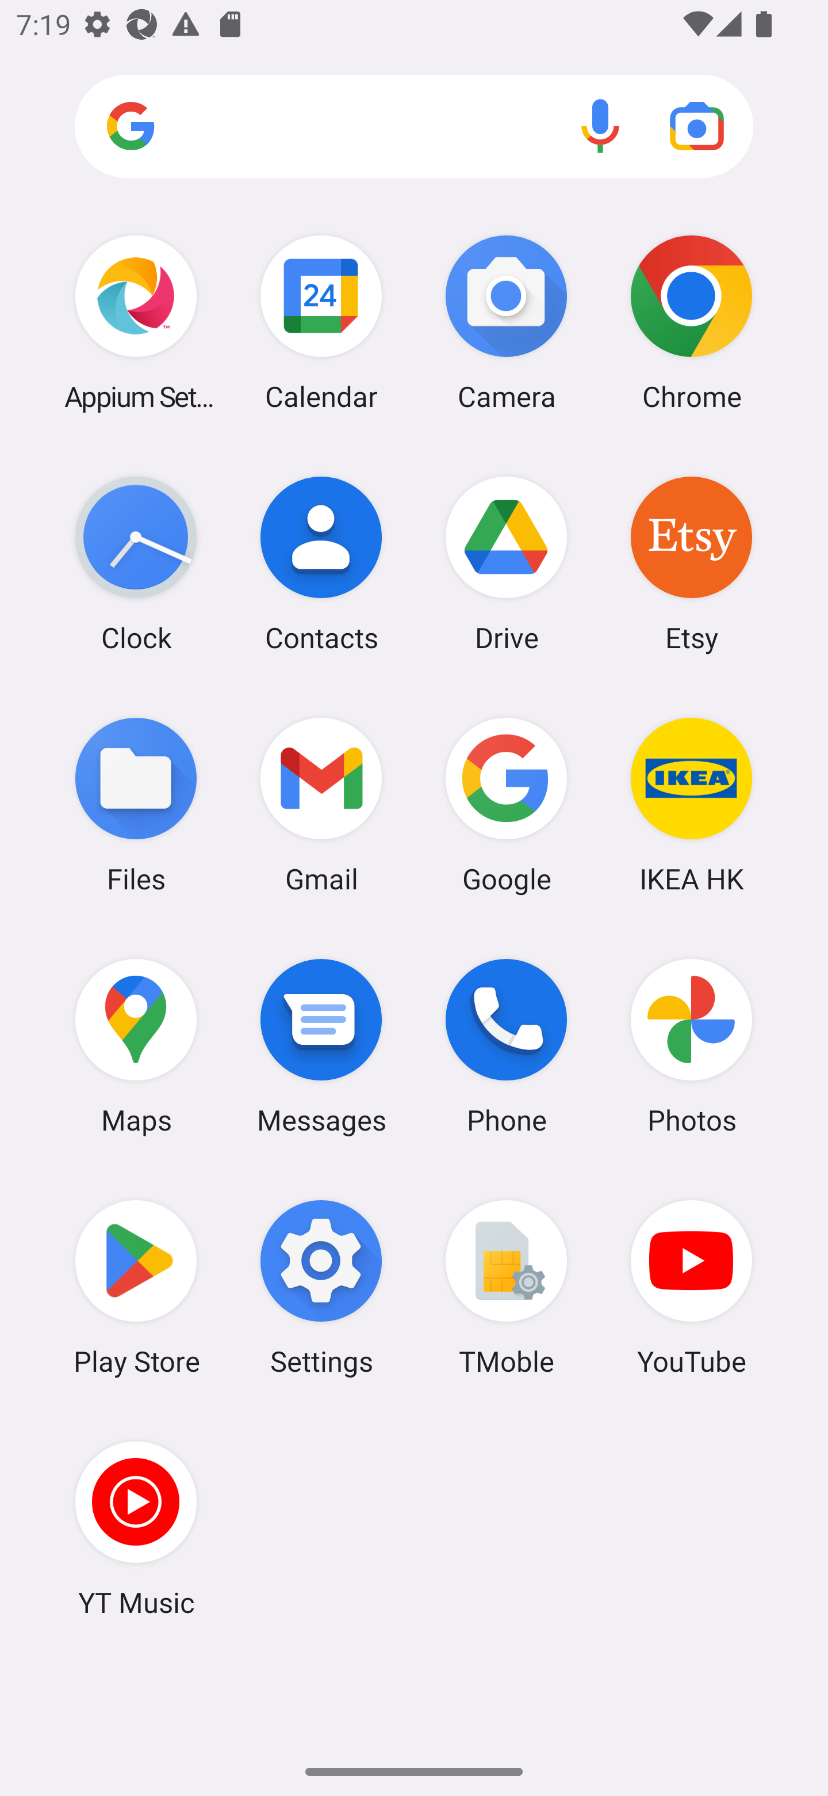  I want to click on Chrome, so click(691, 322).